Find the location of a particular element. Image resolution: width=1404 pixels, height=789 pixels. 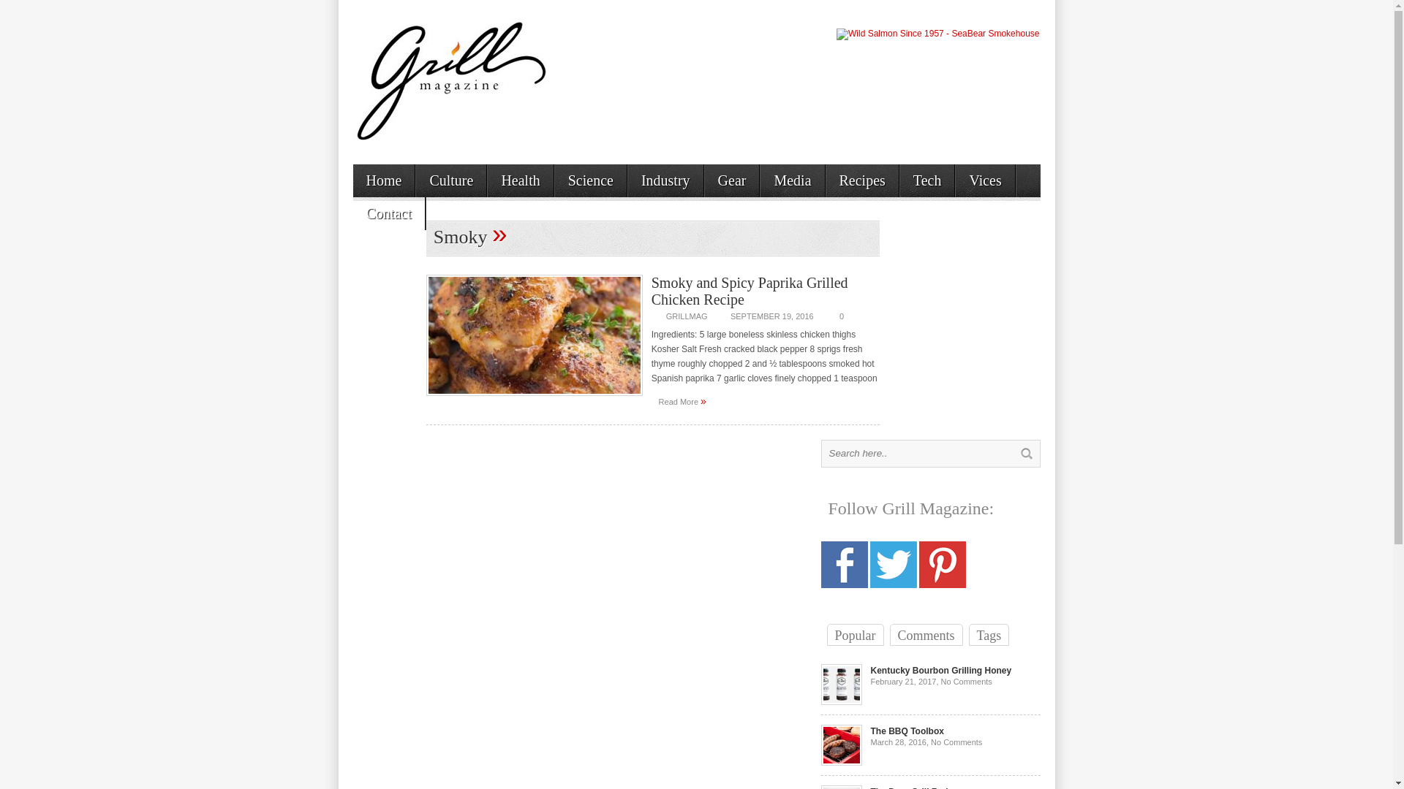

Smoky and Spicy Paprika Grilled Chicken Recipe is located at coordinates (682, 403).